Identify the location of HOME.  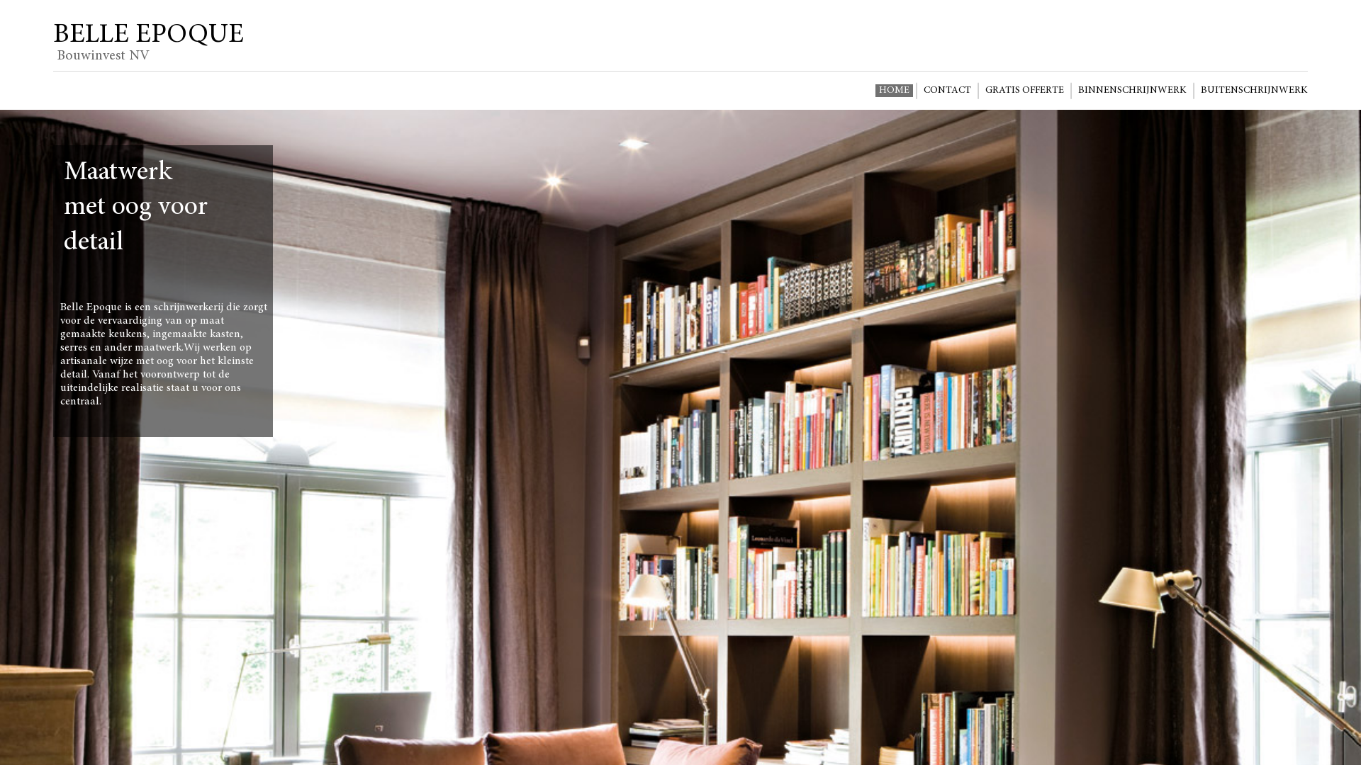
(895, 91).